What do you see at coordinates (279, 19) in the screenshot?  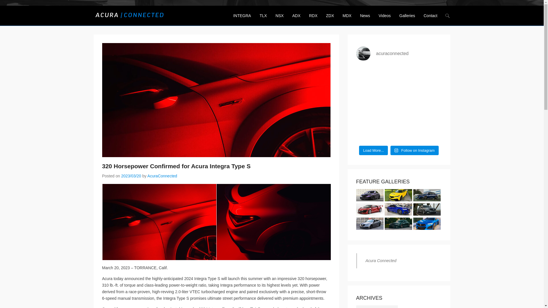 I see `NSX` at bounding box center [279, 19].